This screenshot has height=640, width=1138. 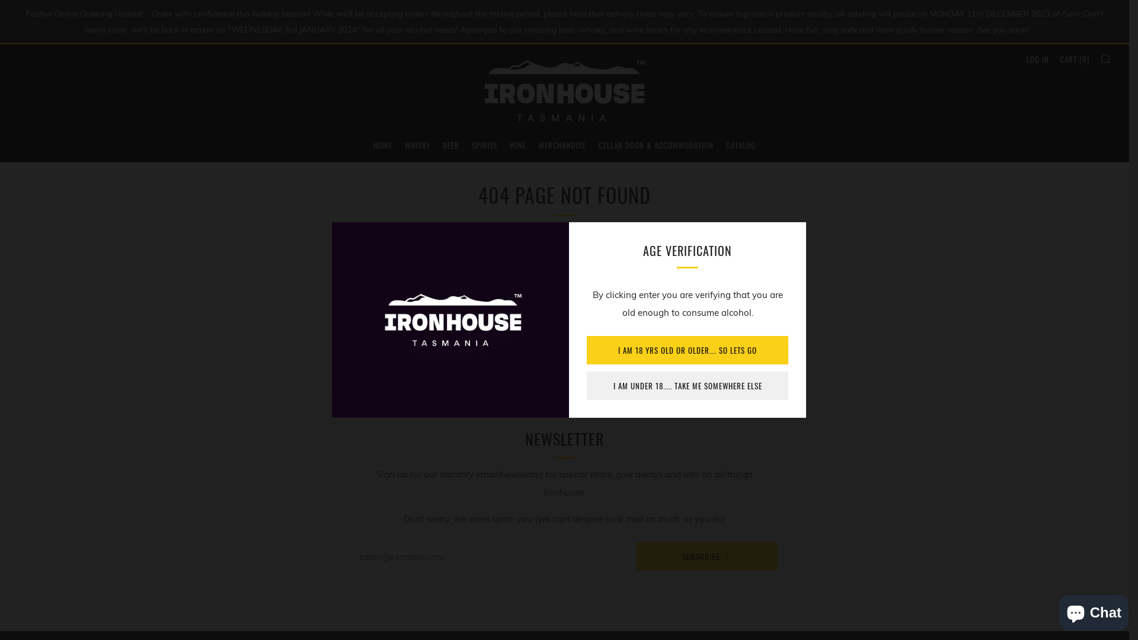 I want to click on I AM 18 YRS OLD OR OLDER.... SO LETS GO, so click(x=688, y=350).